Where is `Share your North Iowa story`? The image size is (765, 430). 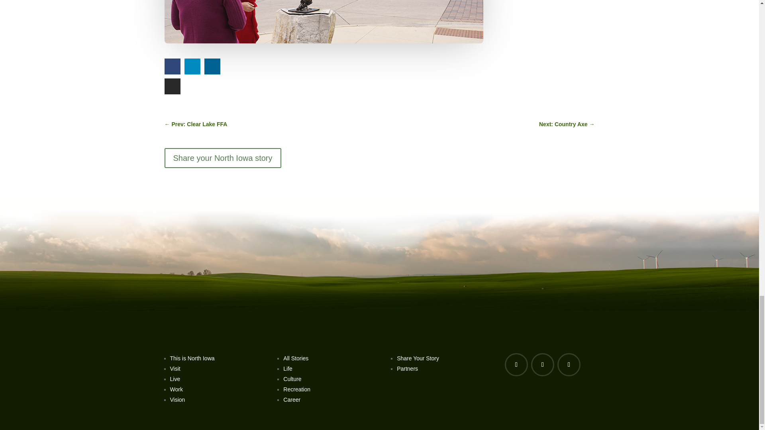 Share your North Iowa story is located at coordinates (222, 158).